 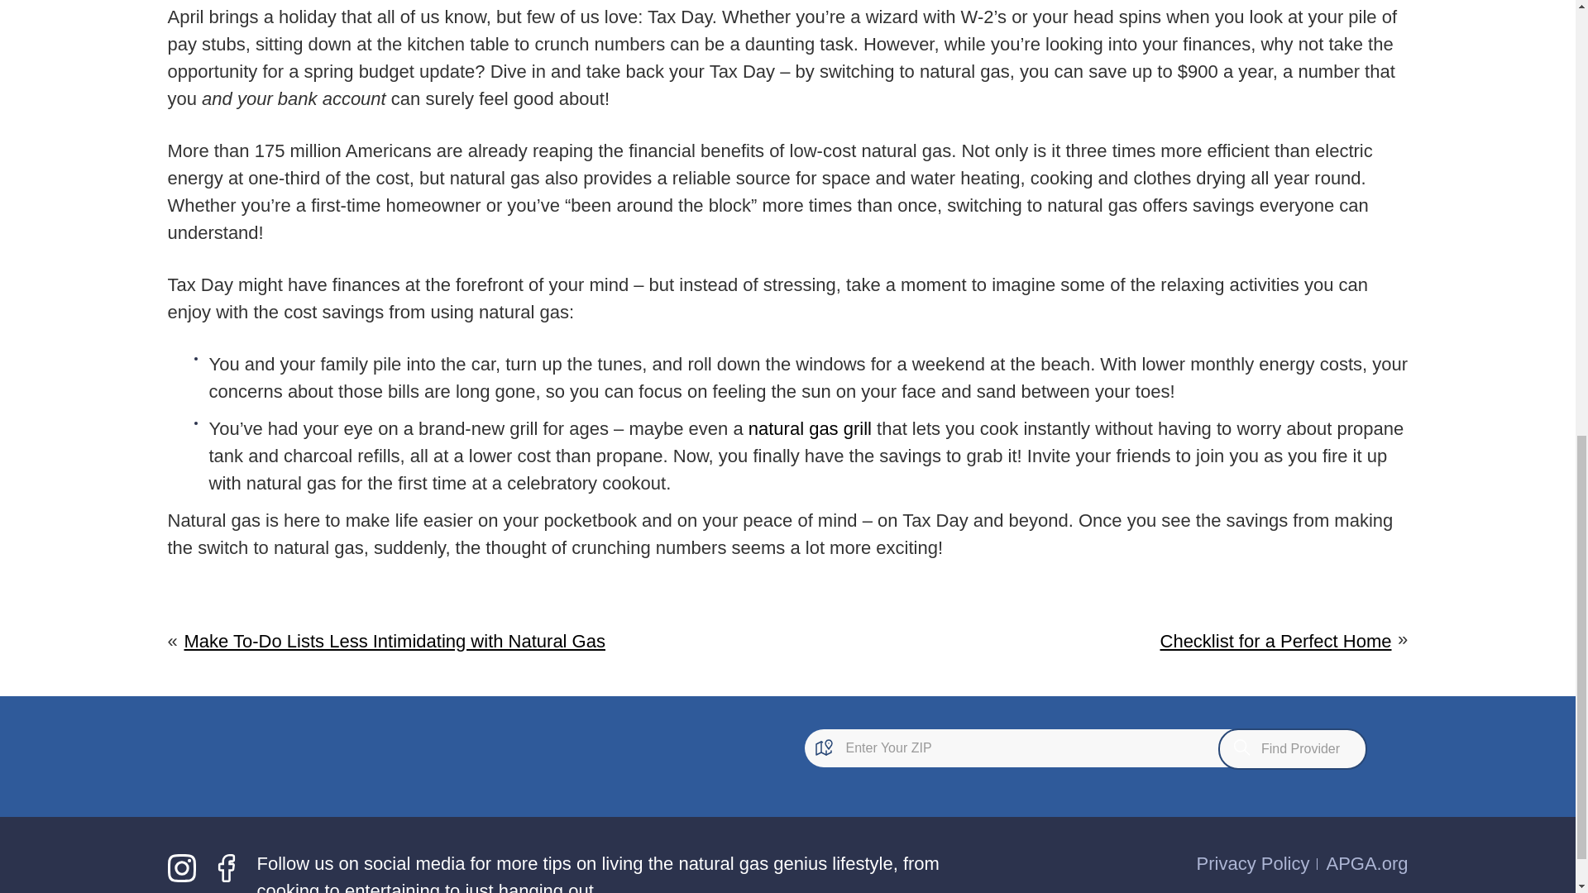 What do you see at coordinates (394, 641) in the screenshot?
I see `Make To-Do Lists Less Intimidating with Natural Gas` at bounding box center [394, 641].